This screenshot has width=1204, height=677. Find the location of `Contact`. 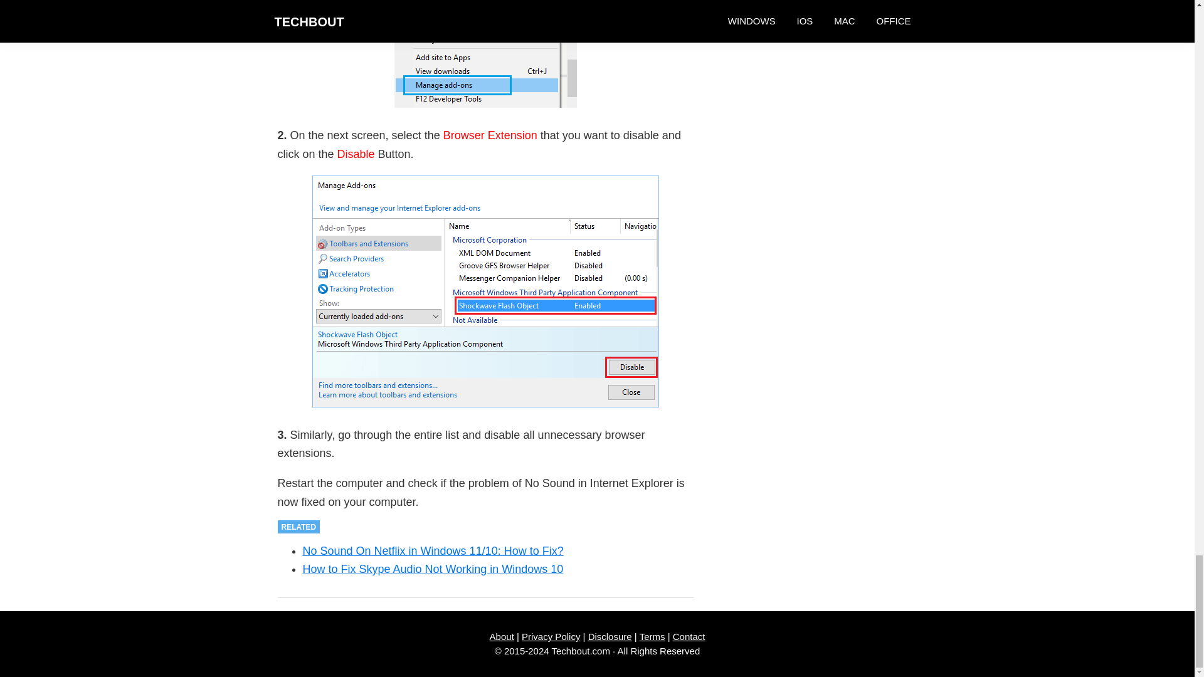

Contact is located at coordinates (689, 636).